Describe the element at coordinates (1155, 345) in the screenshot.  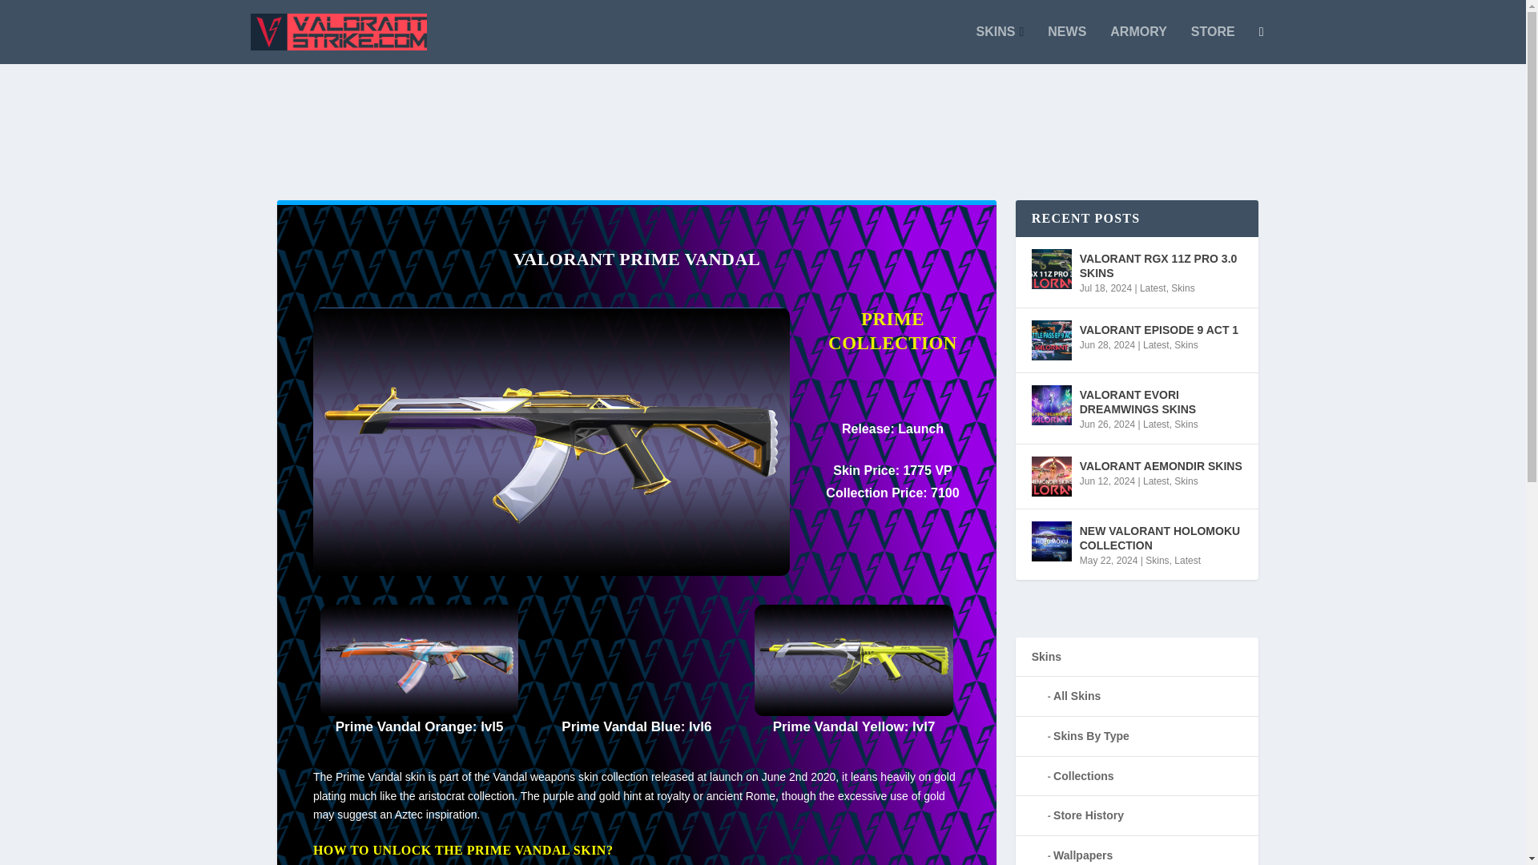
I see `Latest` at that location.